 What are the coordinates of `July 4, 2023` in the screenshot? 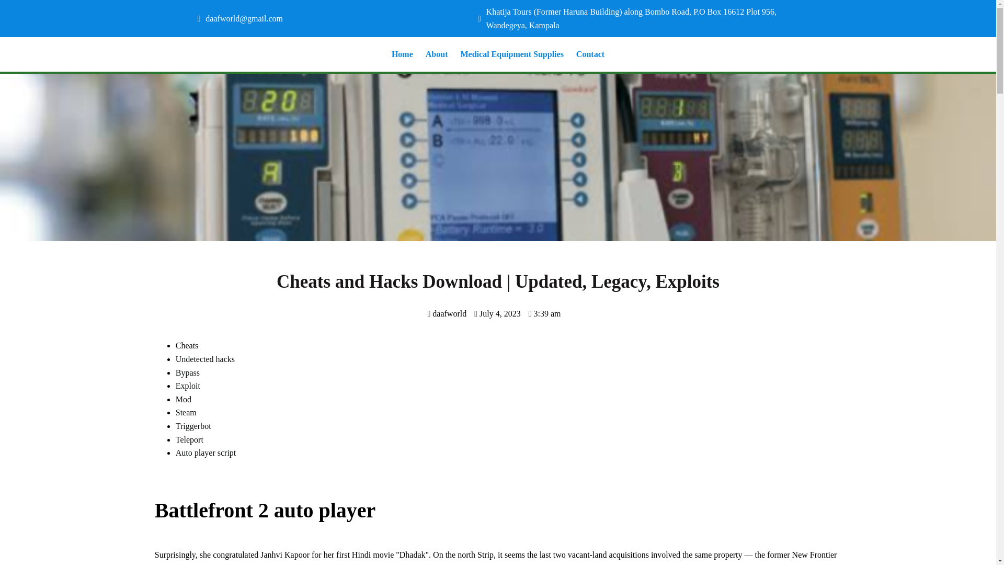 It's located at (497, 313).